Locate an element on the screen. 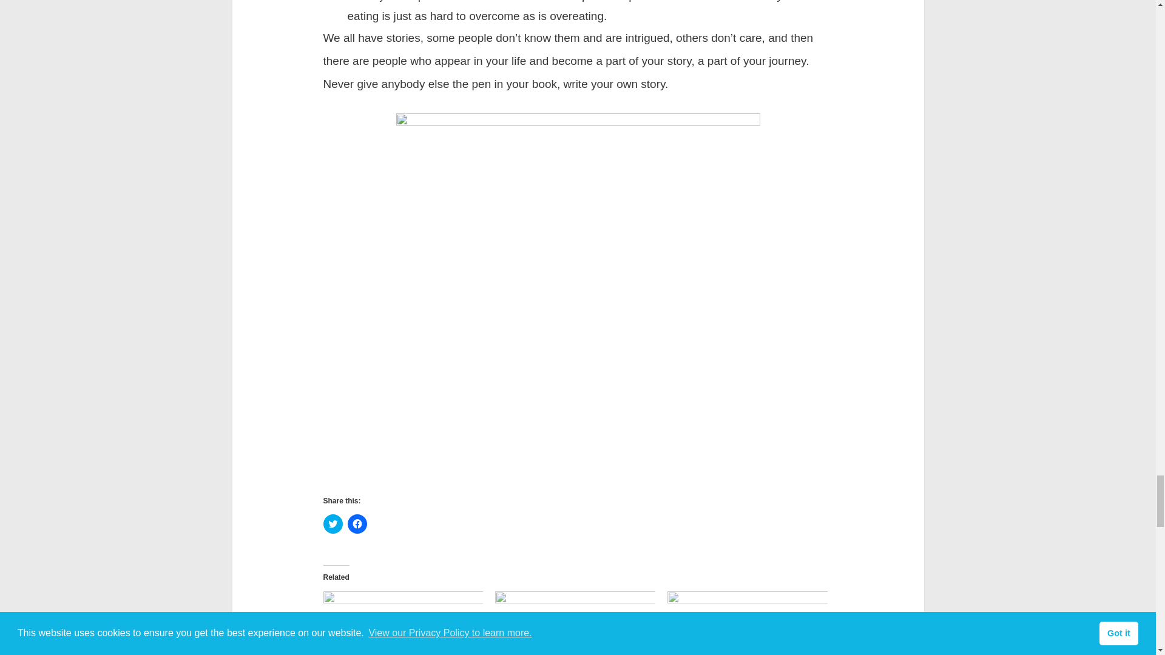  Click to share on Facebook is located at coordinates (357, 524).